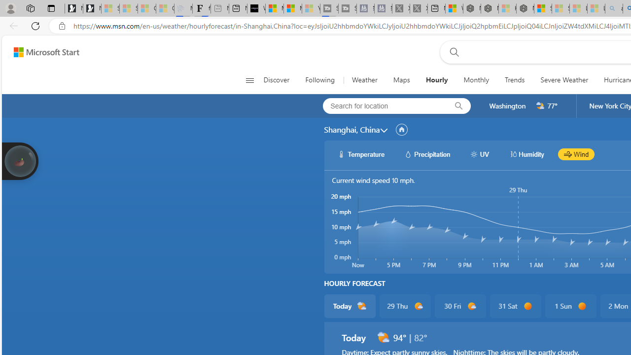 The image size is (631, 355). What do you see at coordinates (384, 130) in the screenshot?
I see `common/carouselChevron` at bounding box center [384, 130].